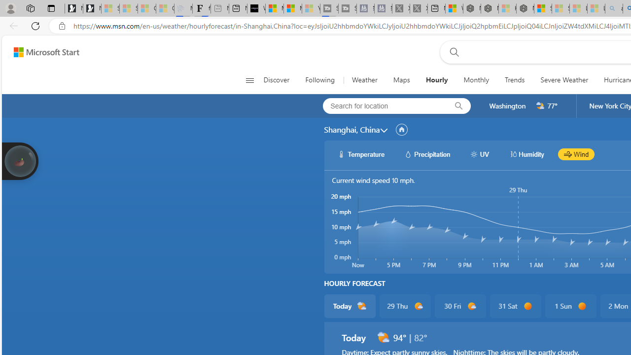 The image size is (631, 355). What do you see at coordinates (384, 130) in the screenshot?
I see `common/carouselChevron` at bounding box center [384, 130].